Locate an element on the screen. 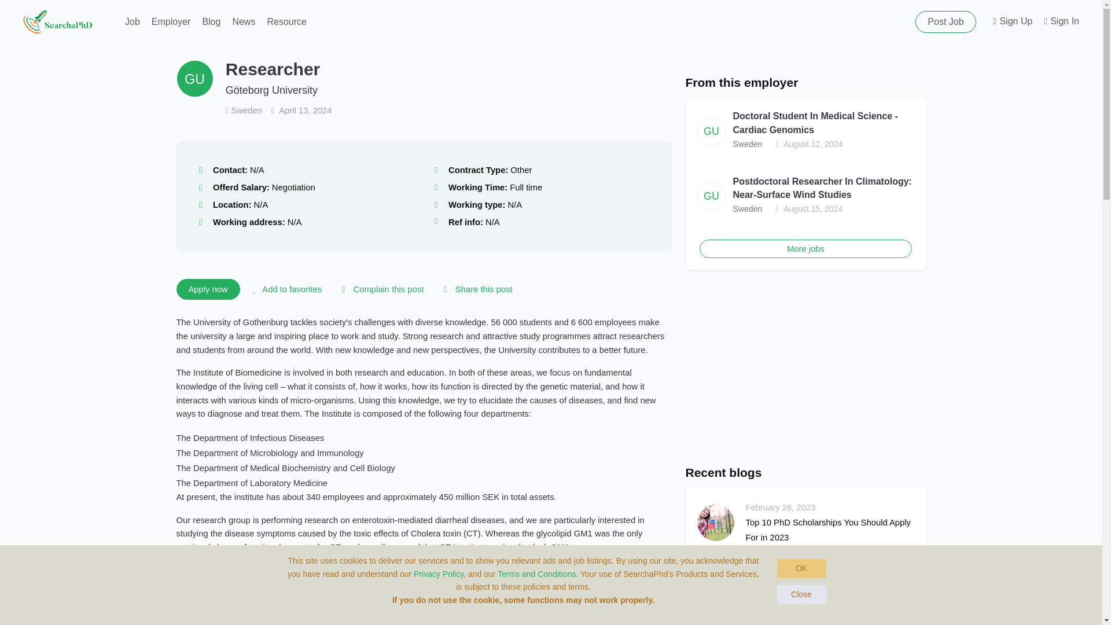  News is located at coordinates (244, 22).